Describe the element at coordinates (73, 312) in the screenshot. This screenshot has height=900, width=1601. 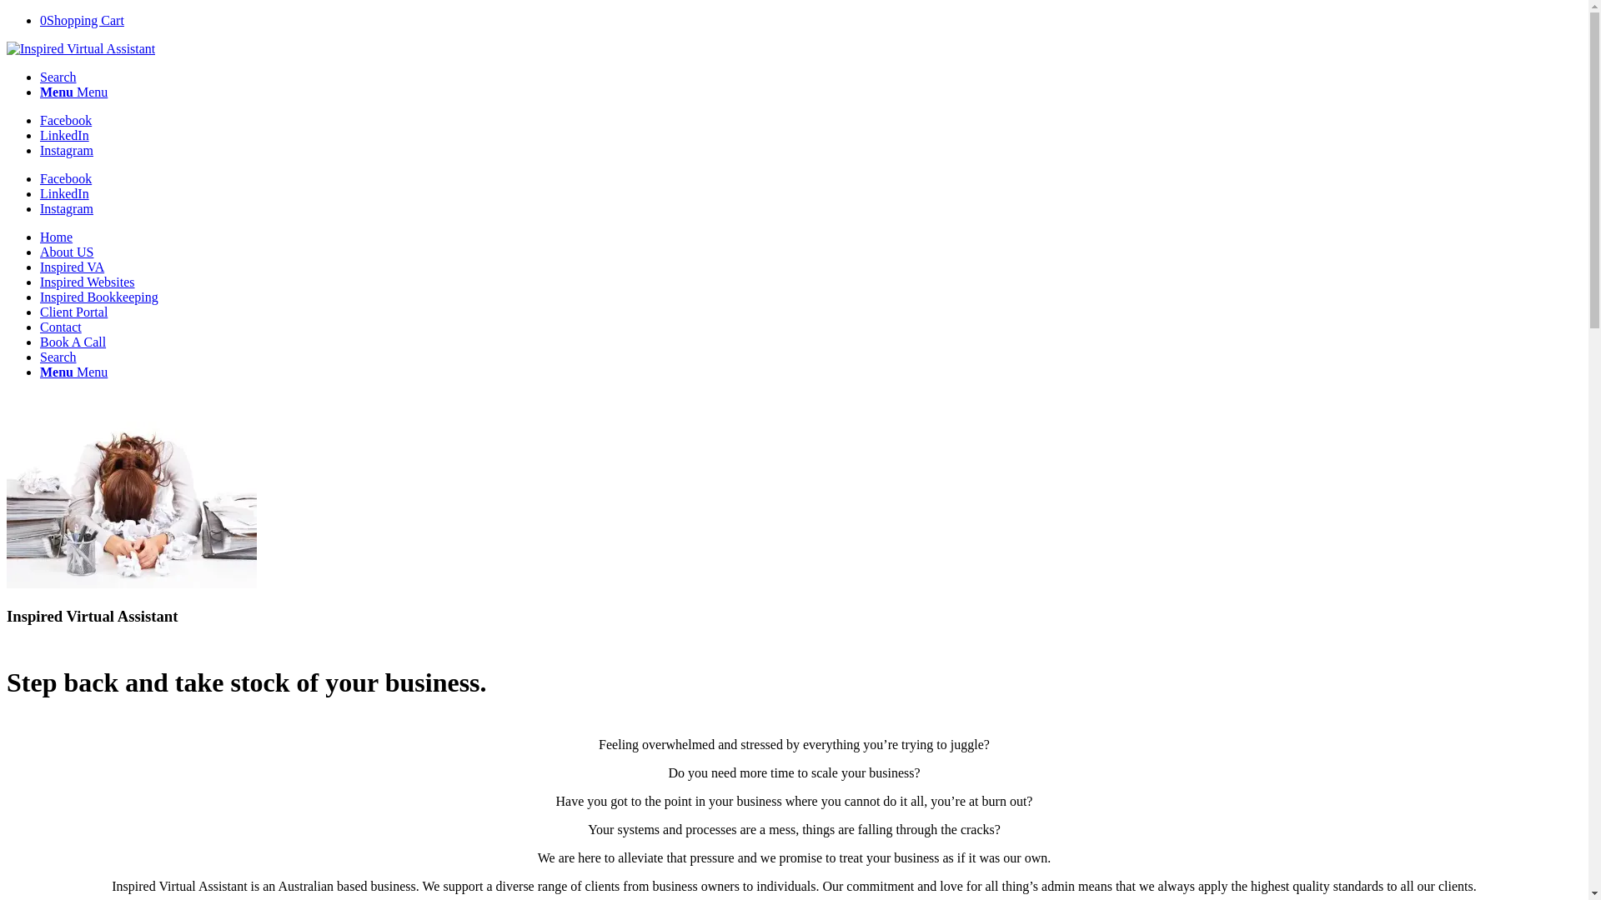
I see `Client Portal` at that location.